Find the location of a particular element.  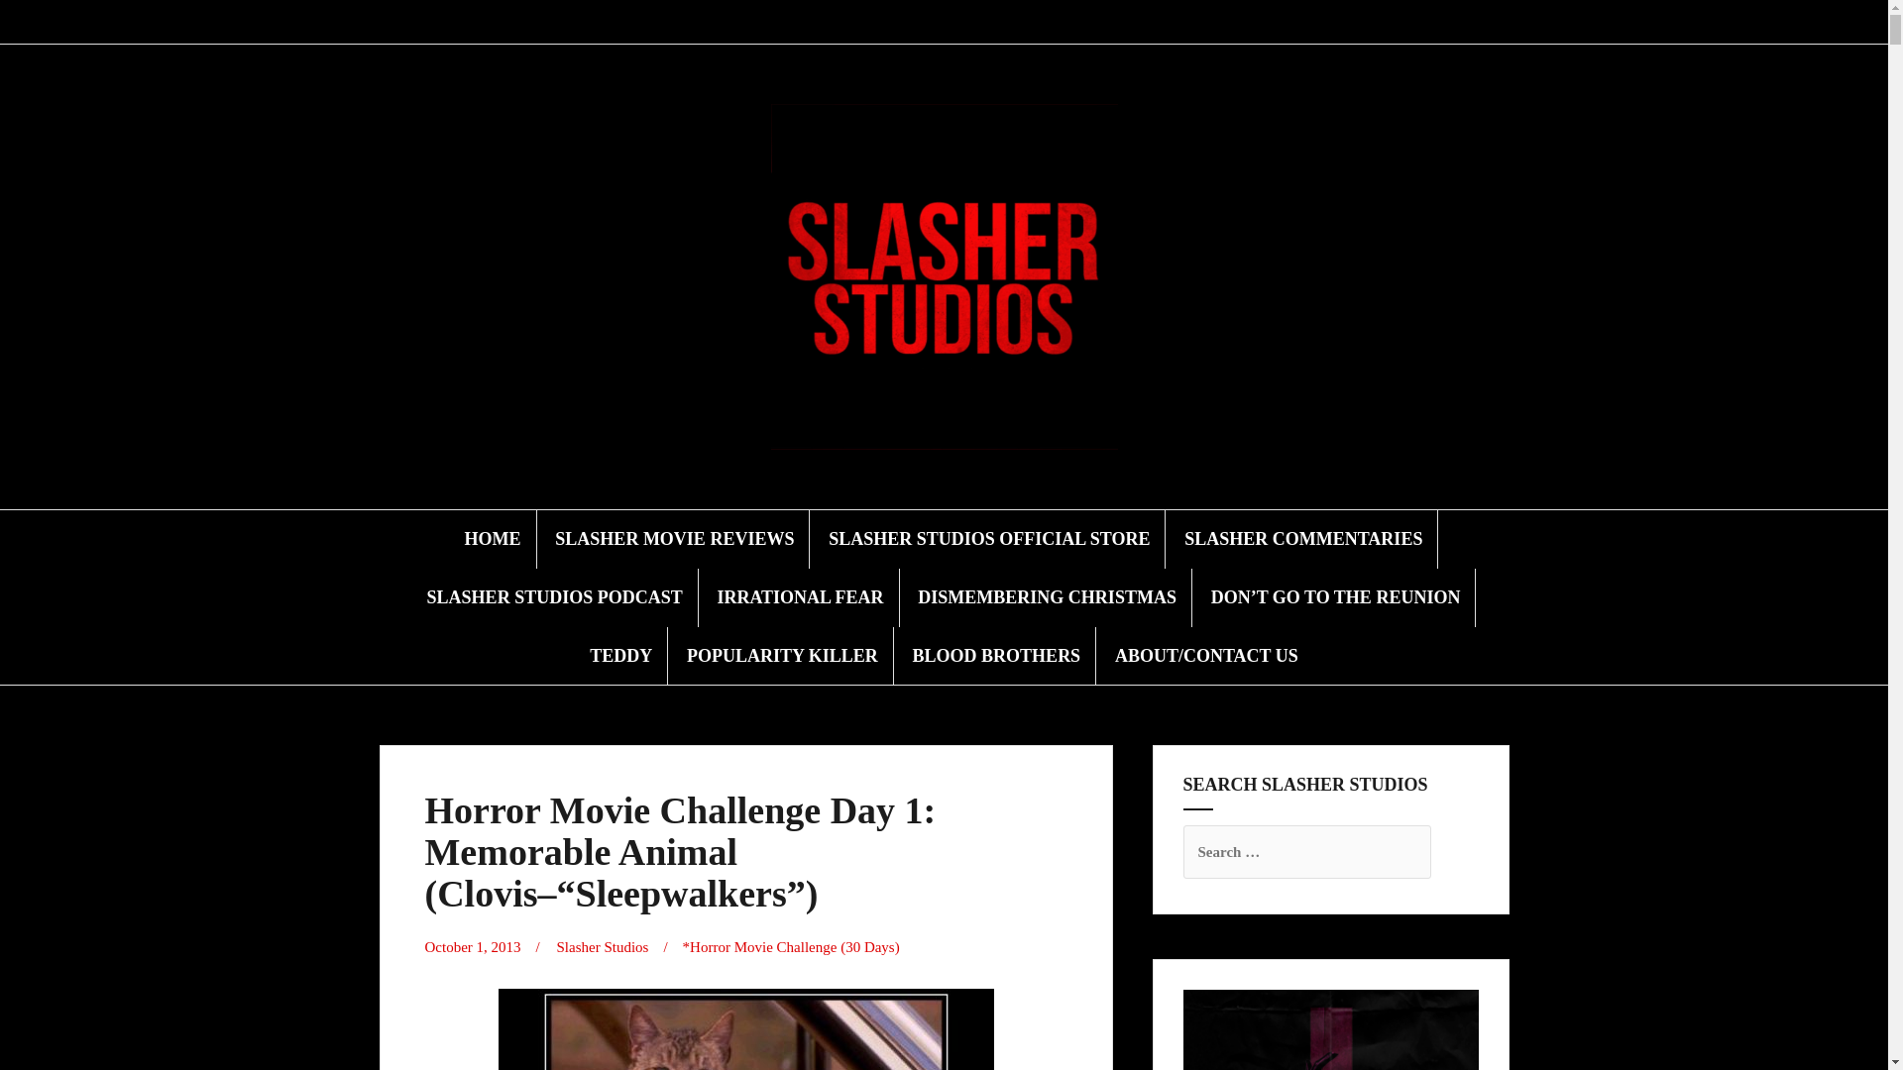

Slasher Studios Official Store is located at coordinates (860, 22).